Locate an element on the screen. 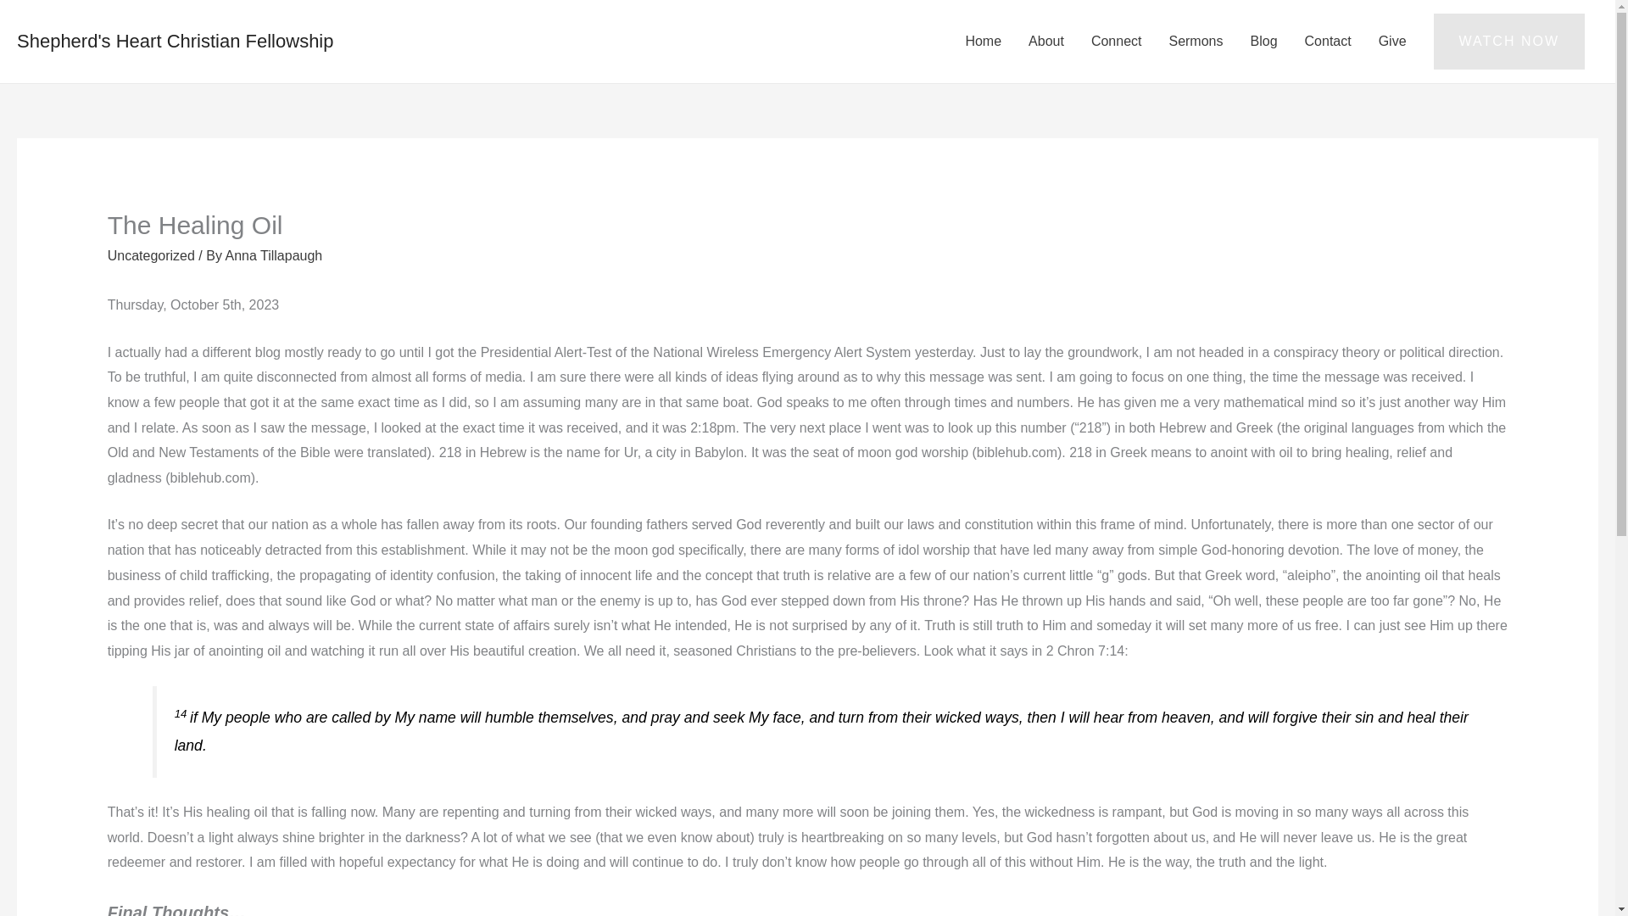 Image resolution: width=1628 pixels, height=916 pixels. WATCH NOW is located at coordinates (1509, 42).